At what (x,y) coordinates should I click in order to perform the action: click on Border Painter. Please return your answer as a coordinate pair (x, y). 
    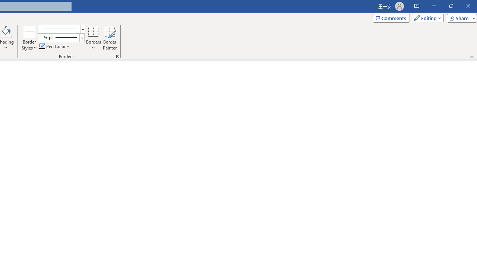
    Looking at the image, I should click on (110, 38).